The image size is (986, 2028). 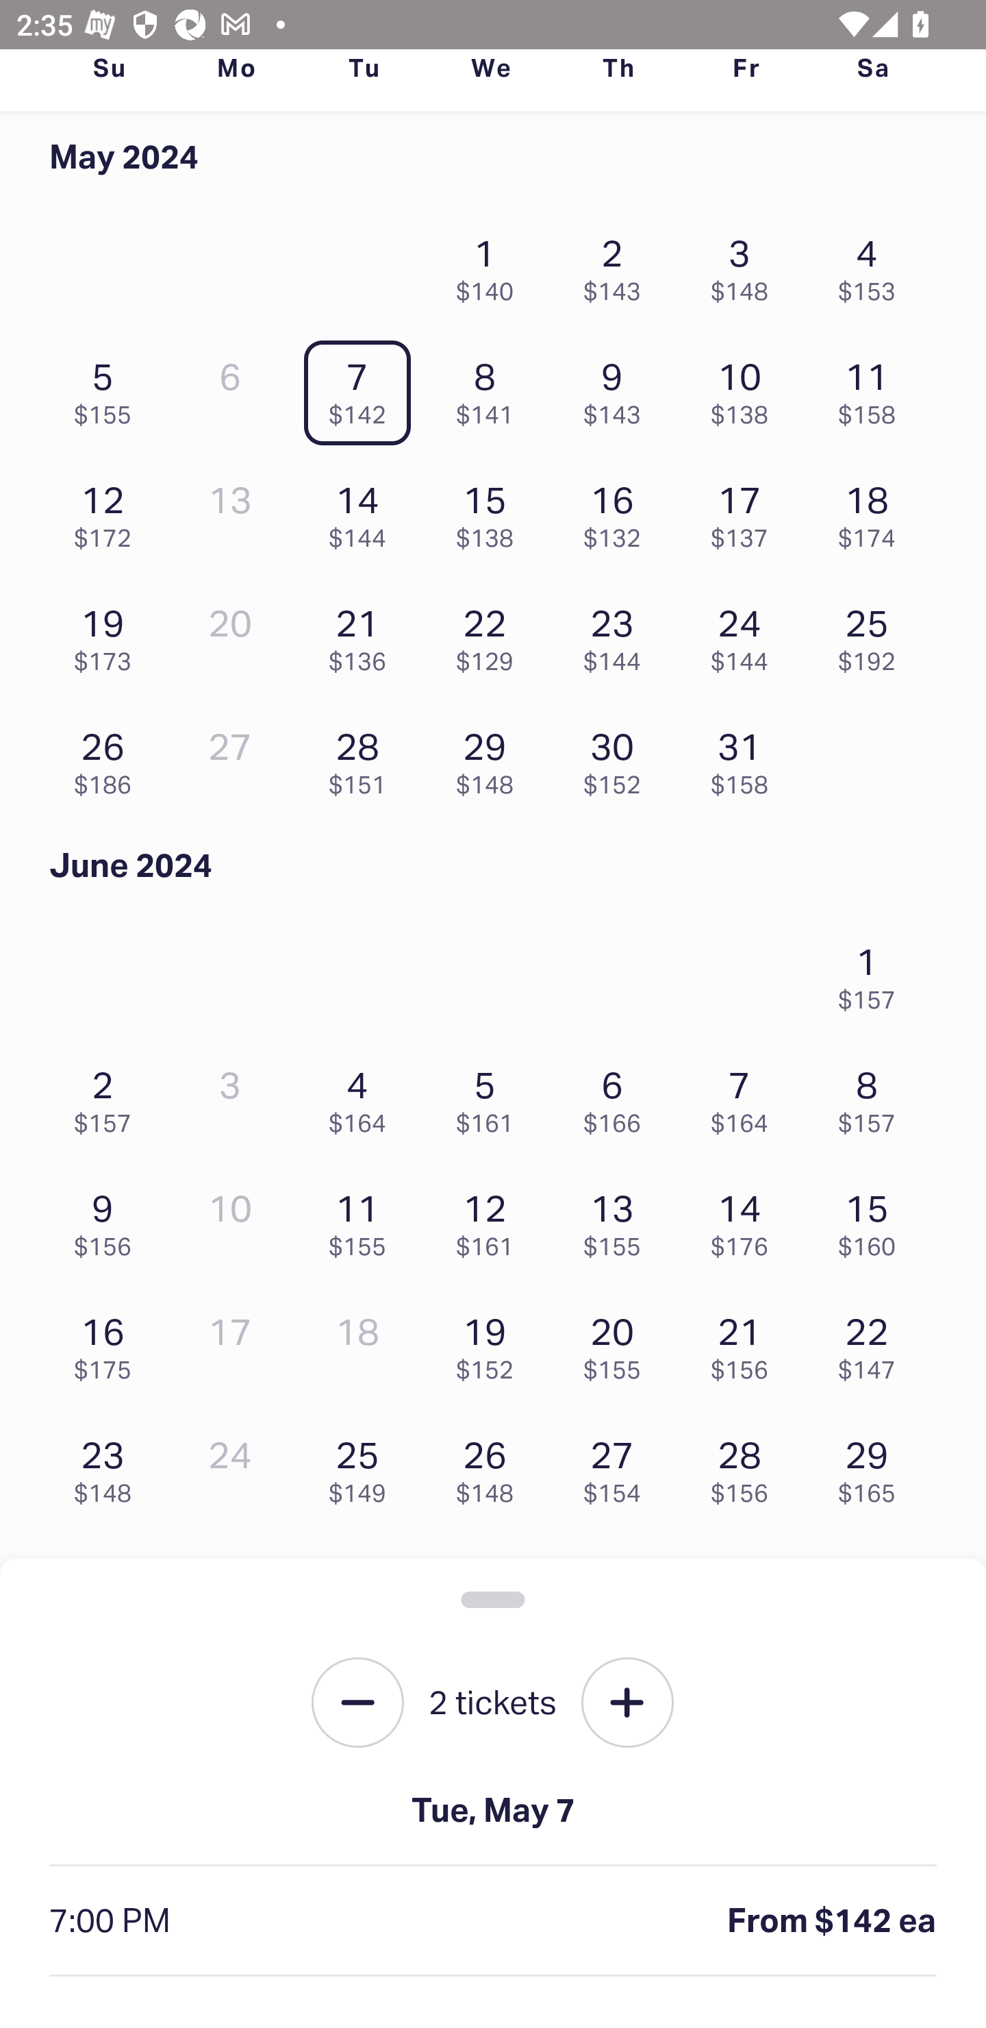 What do you see at coordinates (746, 1343) in the screenshot?
I see `21 $156` at bounding box center [746, 1343].